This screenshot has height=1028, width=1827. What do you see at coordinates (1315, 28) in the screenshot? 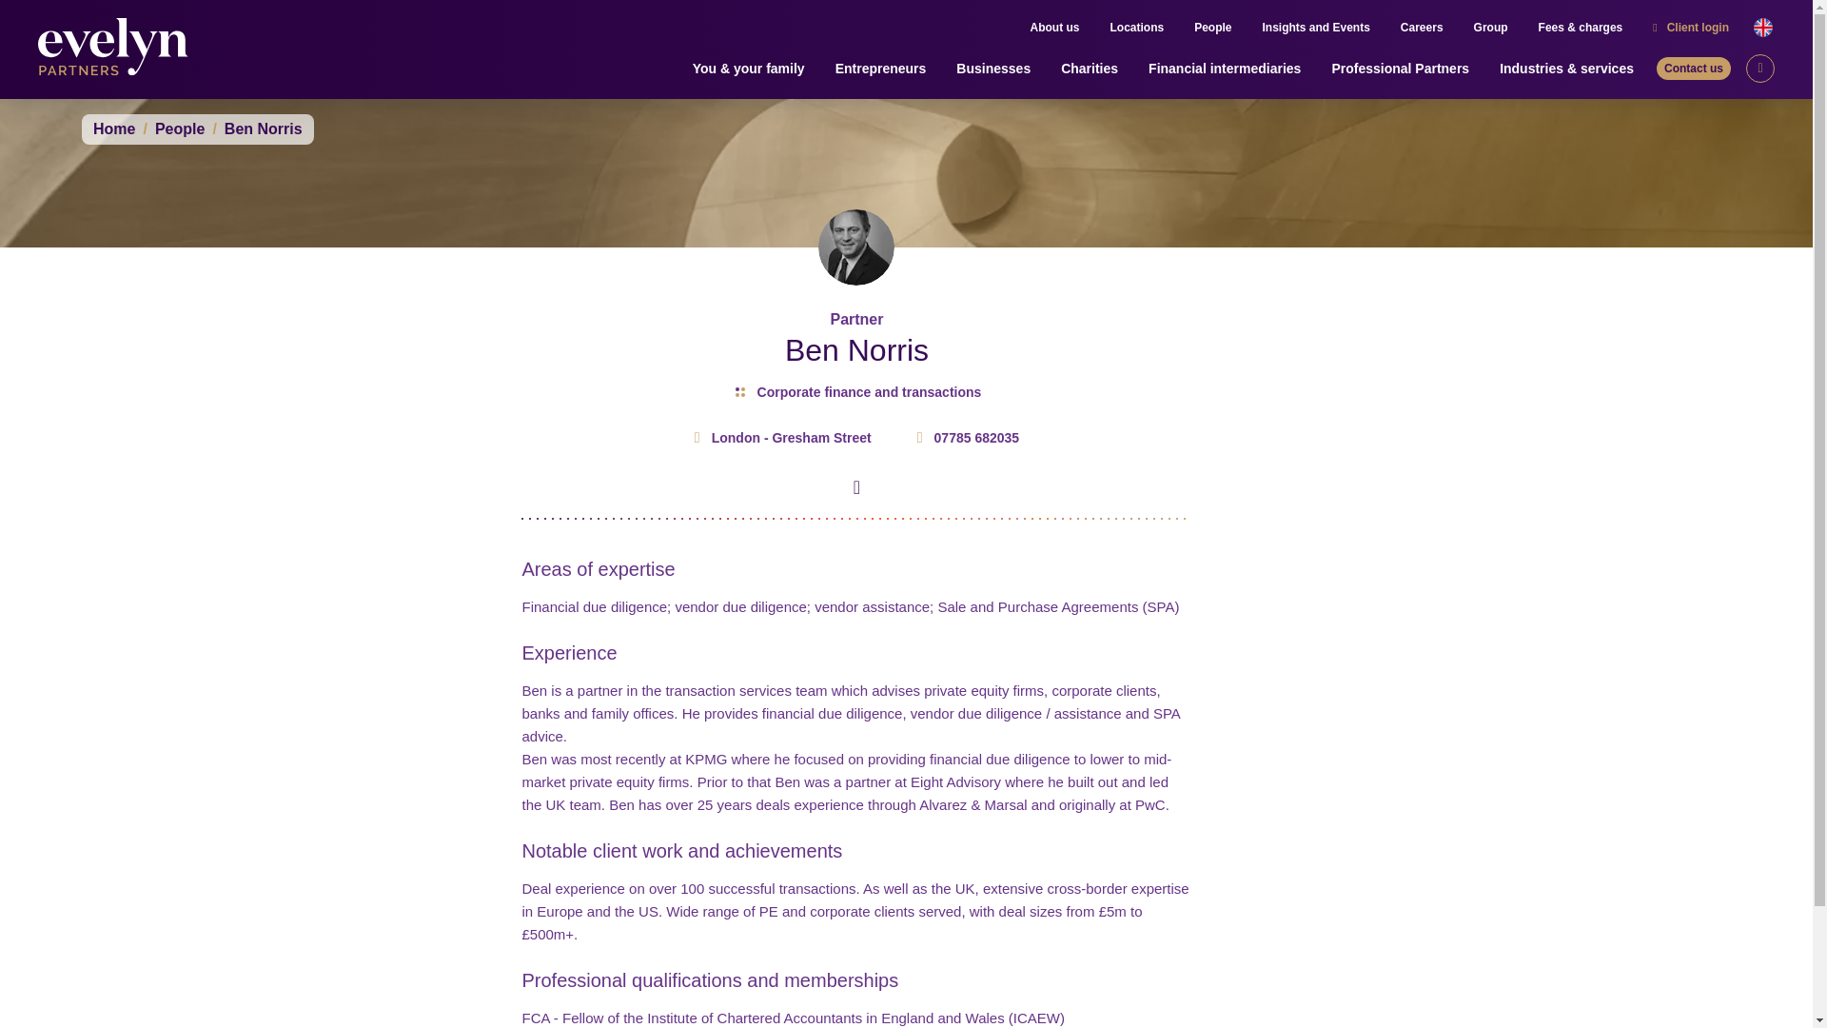
I see `Insights and Events` at bounding box center [1315, 28].